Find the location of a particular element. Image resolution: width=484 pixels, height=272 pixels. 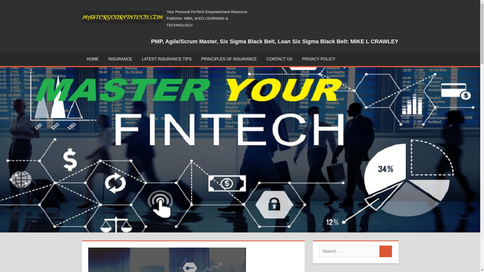

CONTACT US is located at coordinates (279, 59).